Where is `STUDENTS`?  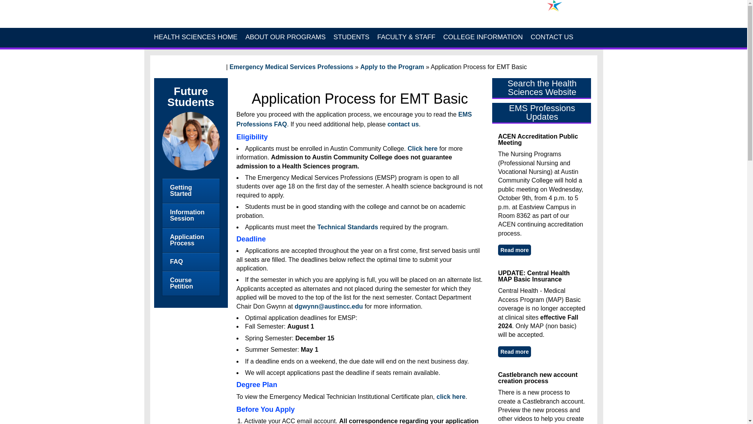
STUDENTS is located at coordinates (351, 37).